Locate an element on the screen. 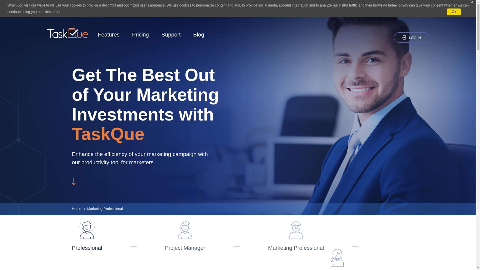 This screenshot has width=480, height=270. Freelancer is located at coordinates (337, 259).